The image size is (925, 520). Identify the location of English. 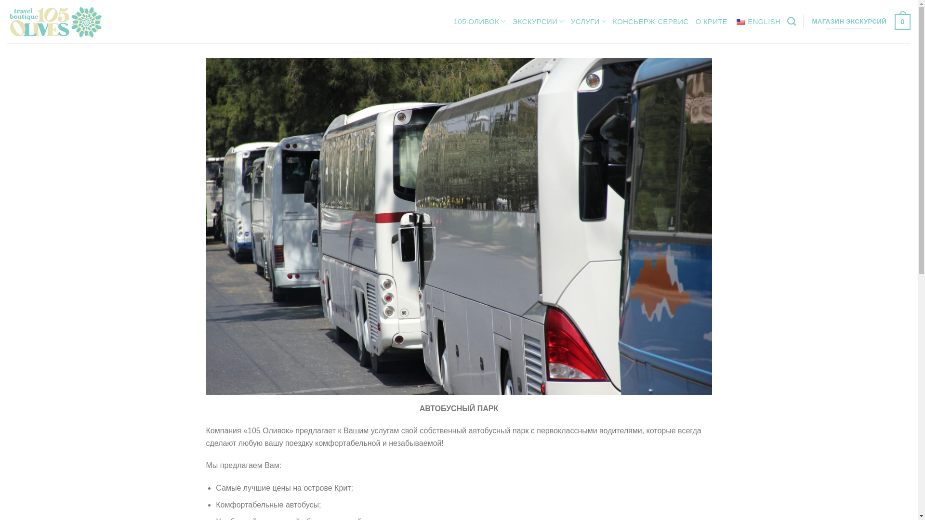
(741, 21).